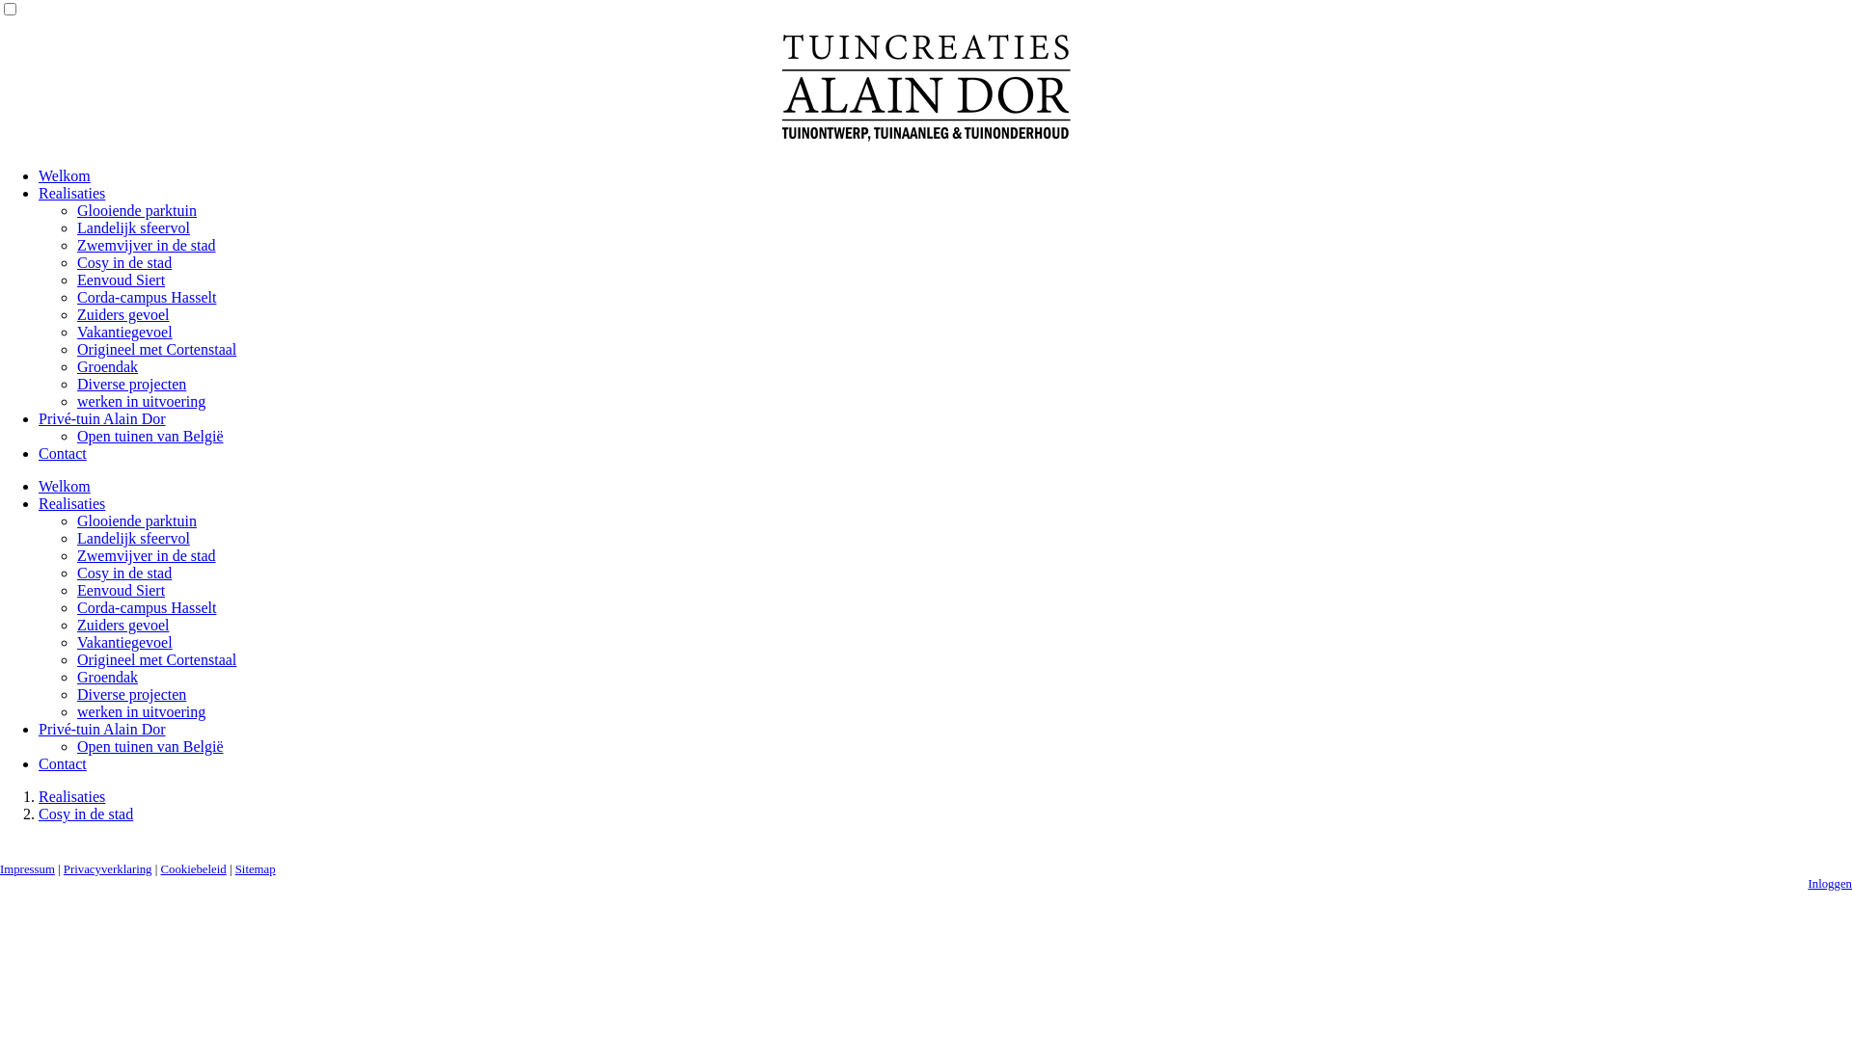 This screenshot has height=1041, width=1852. Describe the element at coordinates (125, 642) in the screenshot. I see `Vakantiegevoel` at that location.